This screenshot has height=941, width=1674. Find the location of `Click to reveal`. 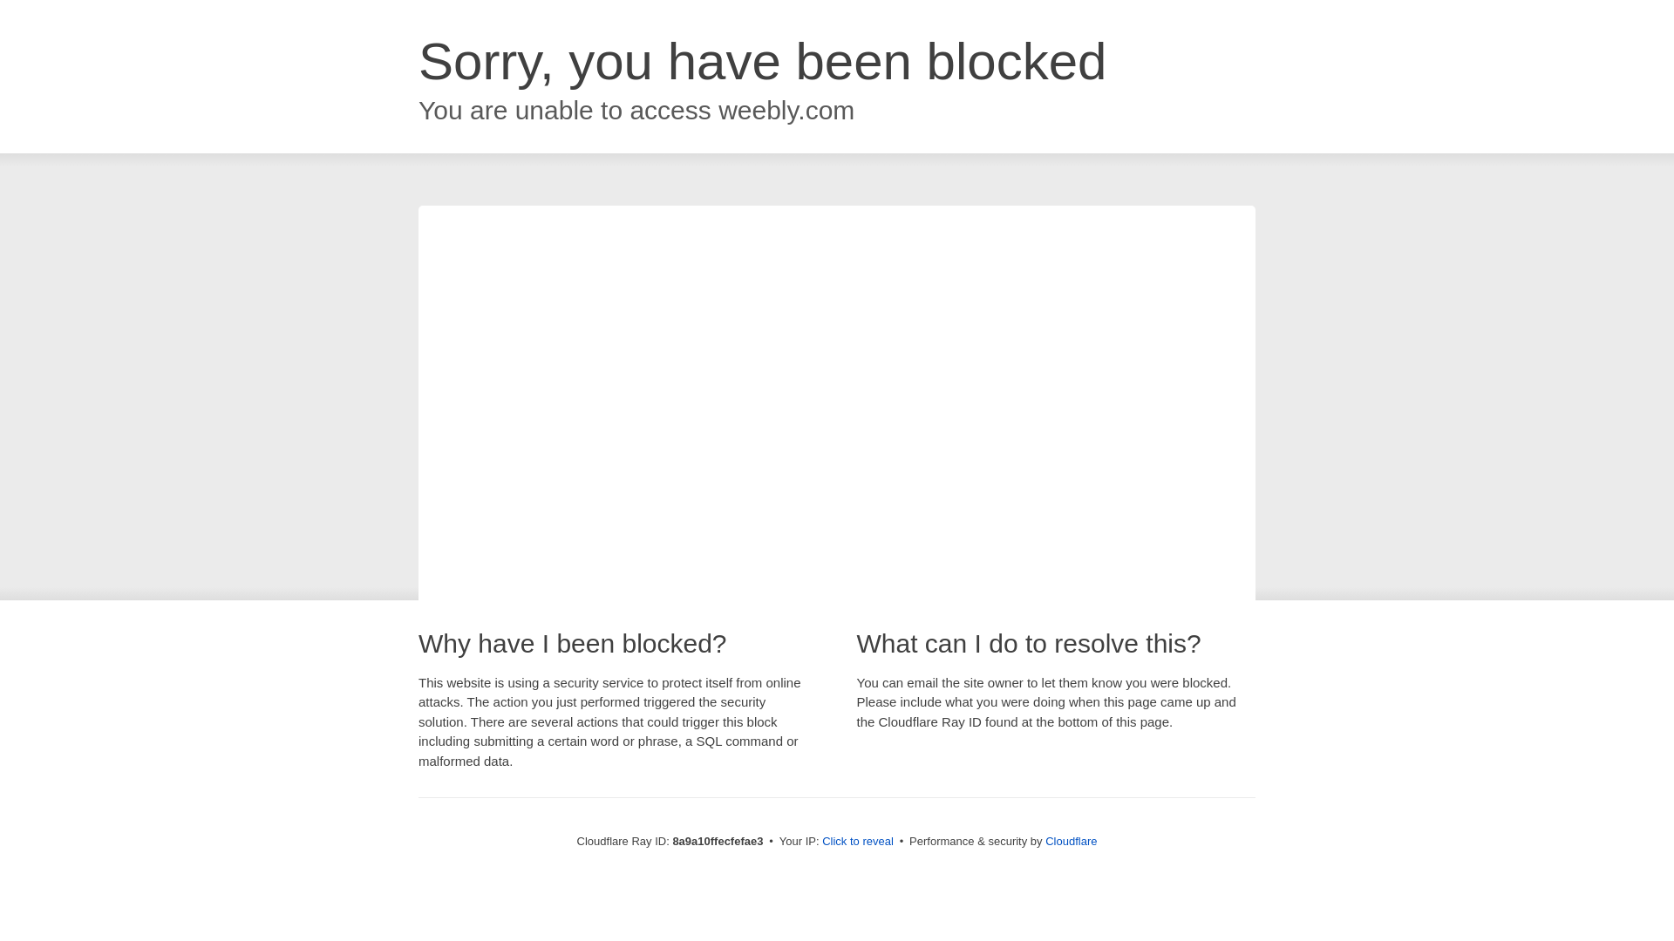

Click to reveal is located at coordinates (858, 842).